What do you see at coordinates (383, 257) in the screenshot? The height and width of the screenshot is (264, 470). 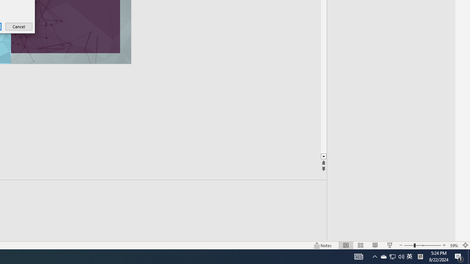 I see `System Promoted Notification Area` at bounding box center [383, 257].